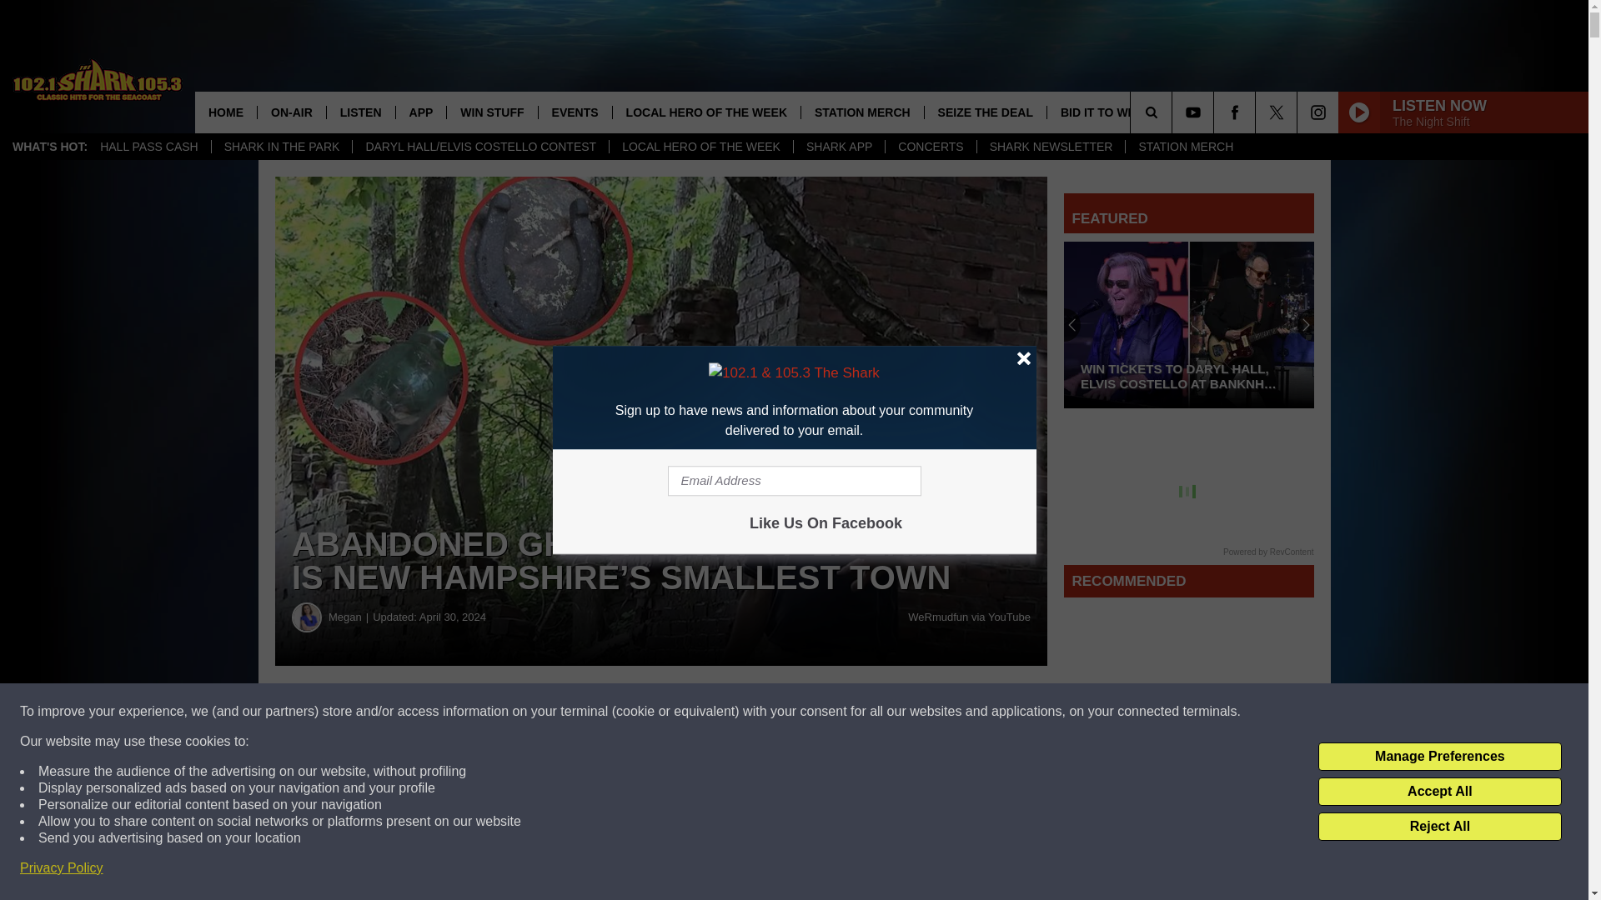 This screenshot has height=900, width=1601. What do you see at coordinates (575, 112) in the screenshot?
I see `EVENTS` at bounding box center [575, 112].